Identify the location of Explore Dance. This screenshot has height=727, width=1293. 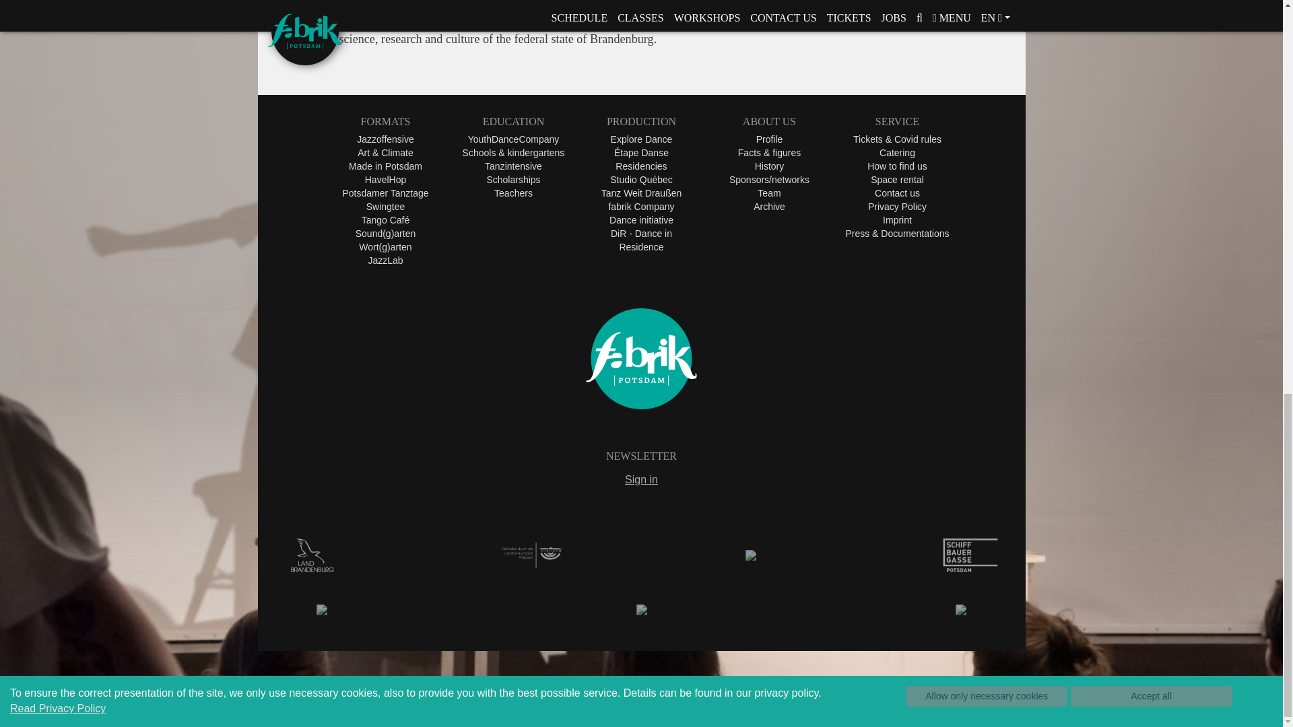
(641, 139).